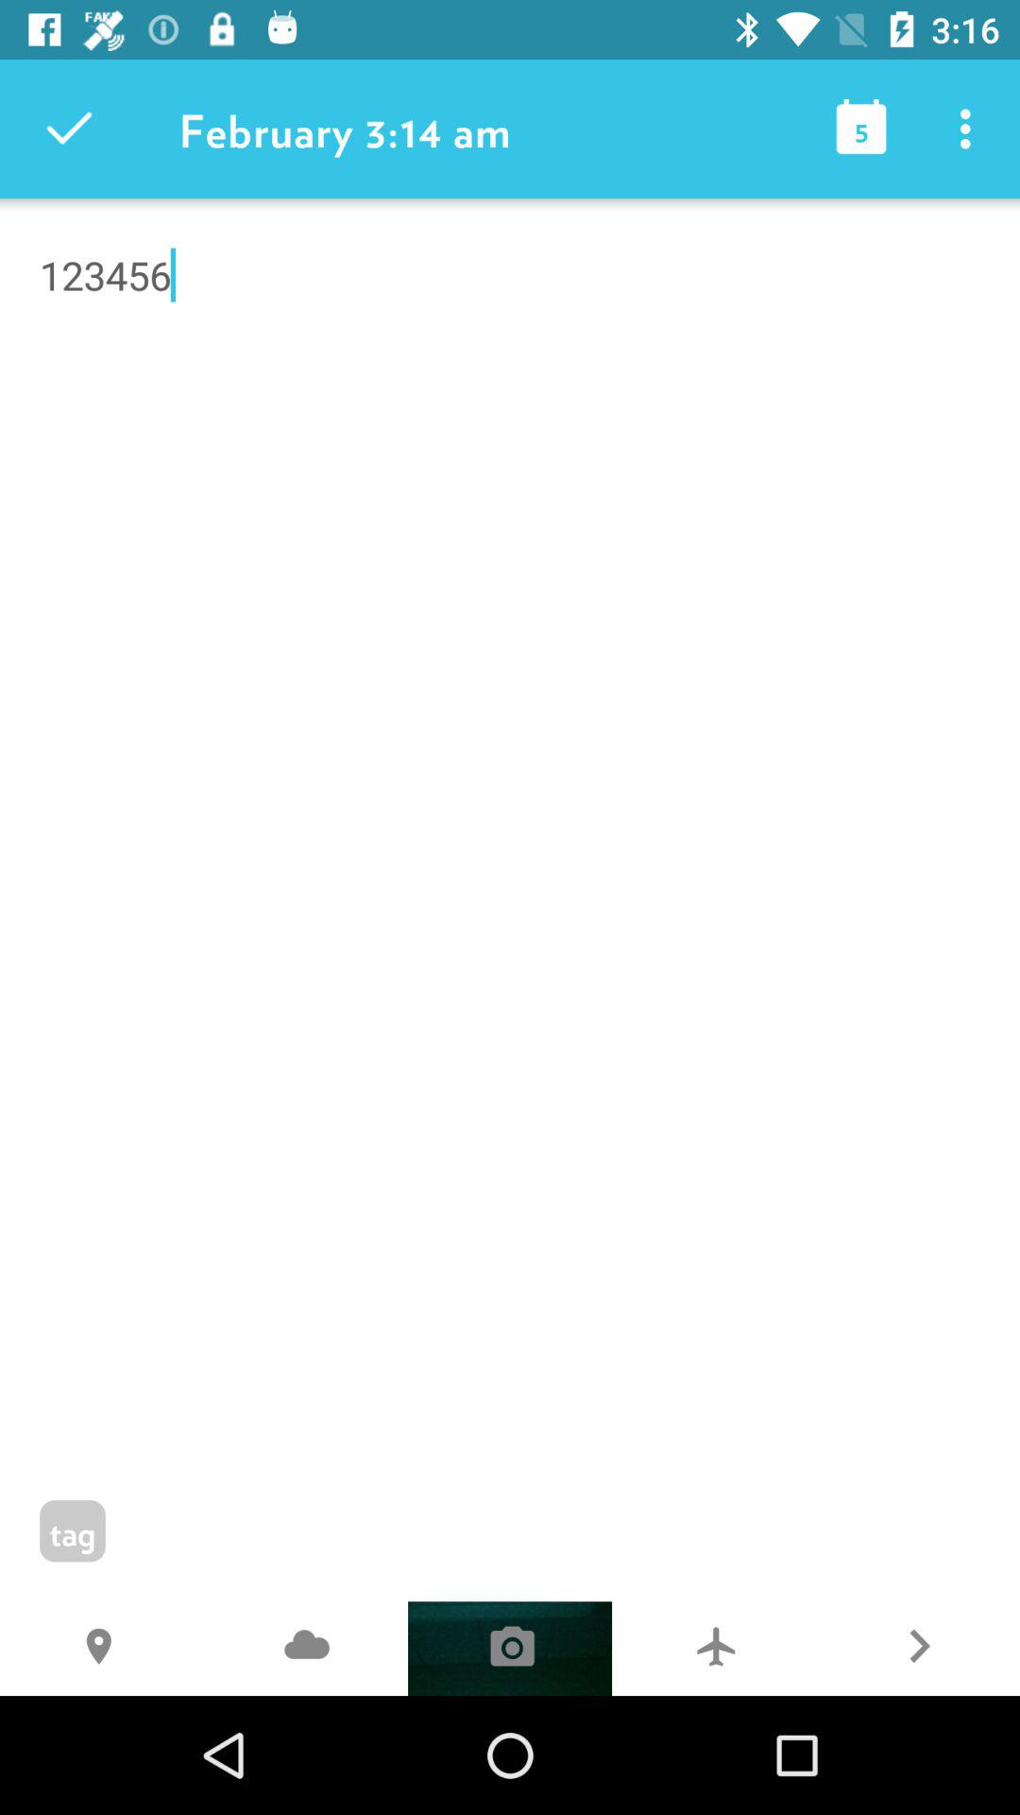 This screenshot has height=1815, width=1020. Describe the element at coordinates (510, 374) in the screenshot. I see `launch the 123456 icon` at that location.